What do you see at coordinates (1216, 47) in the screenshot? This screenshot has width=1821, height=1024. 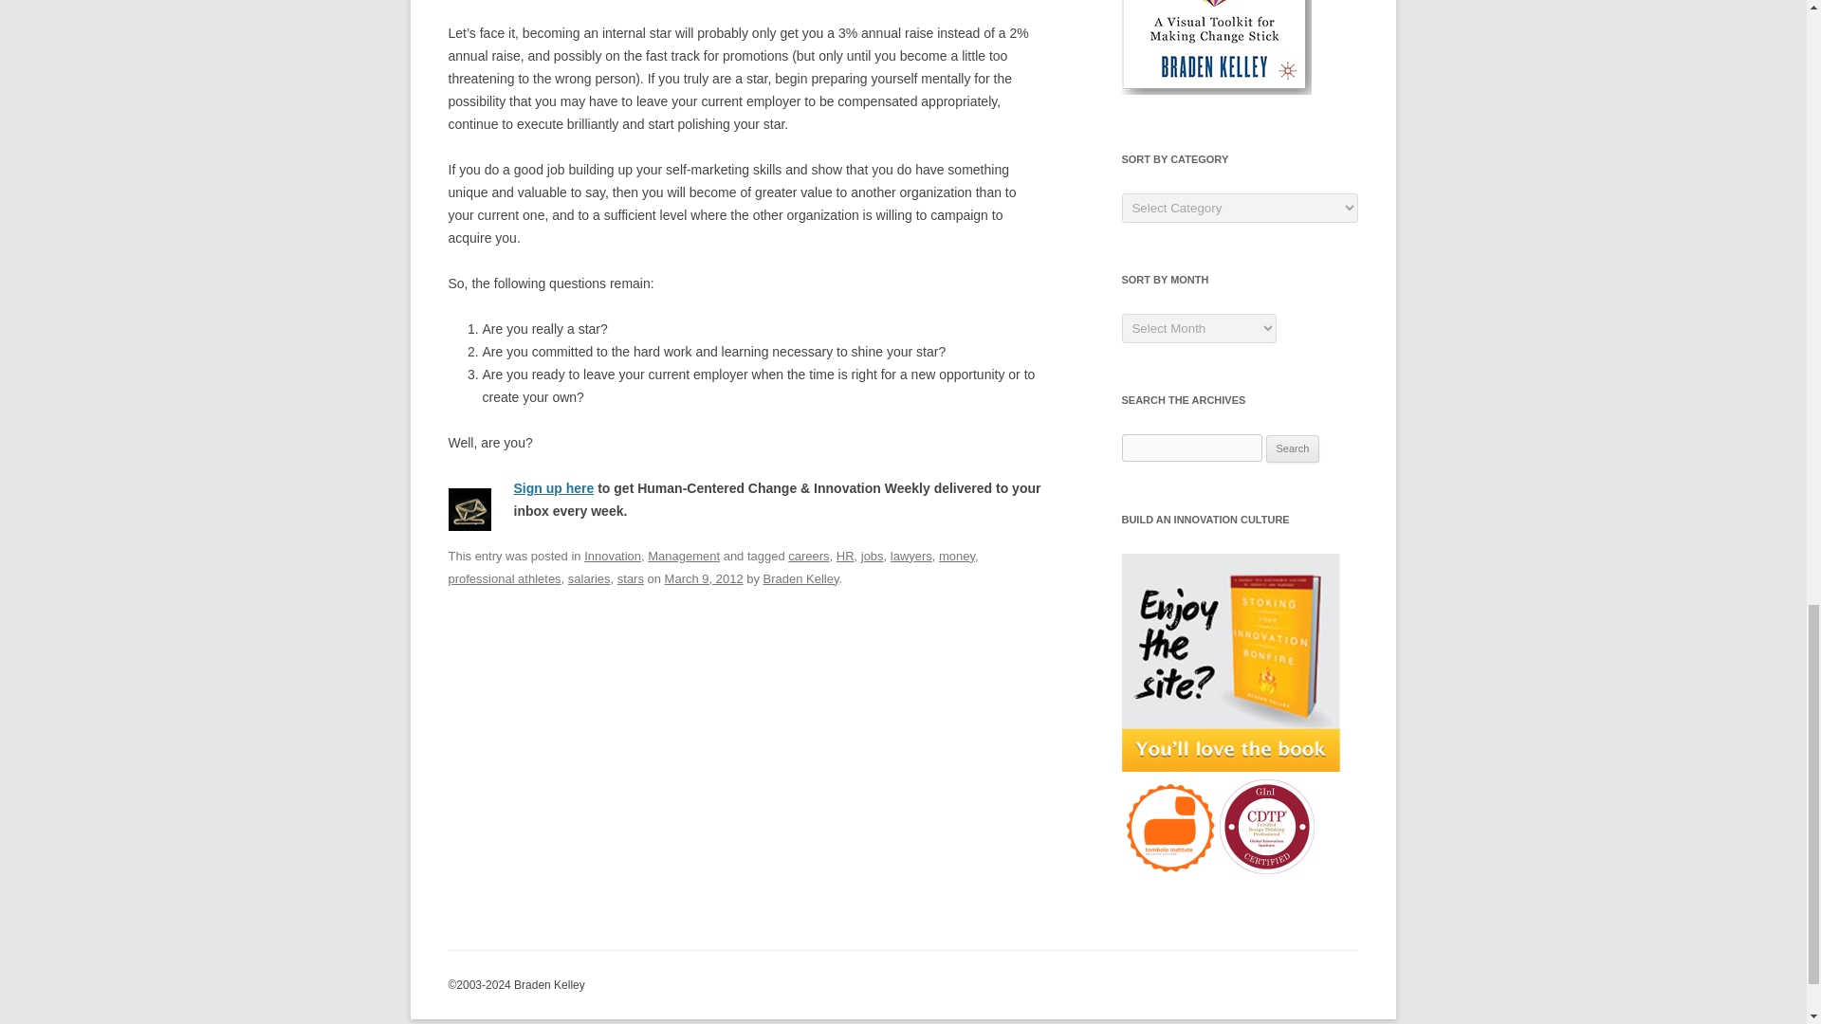 I see `Order your copy of 'Charting Change'` at bounding box center [1216, 47].